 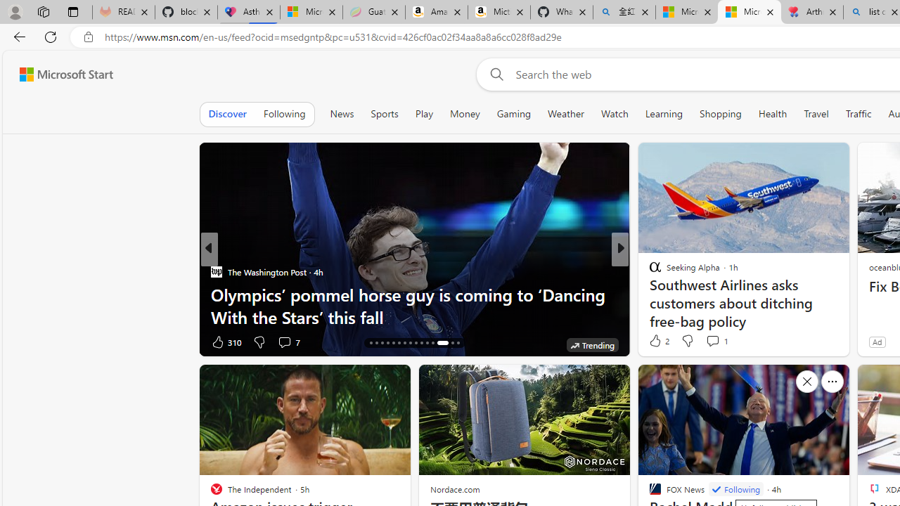 I want to click on Discover, so click(x=228, y=114).